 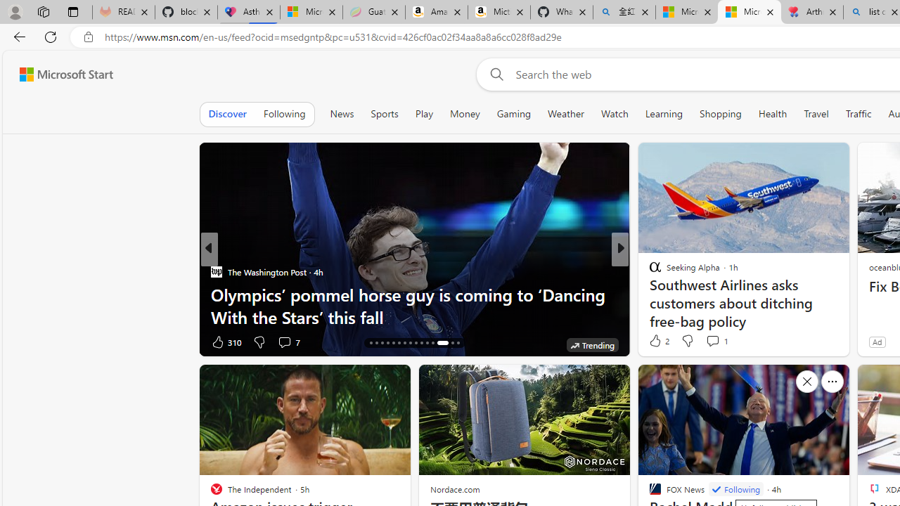 I want to click on Discover, so click(x=228, y=114).